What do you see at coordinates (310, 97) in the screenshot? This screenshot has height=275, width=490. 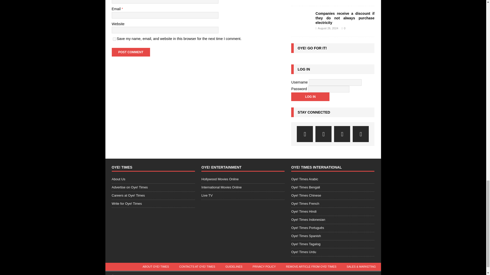 I see `Log In` at bounding box center [310, 97].